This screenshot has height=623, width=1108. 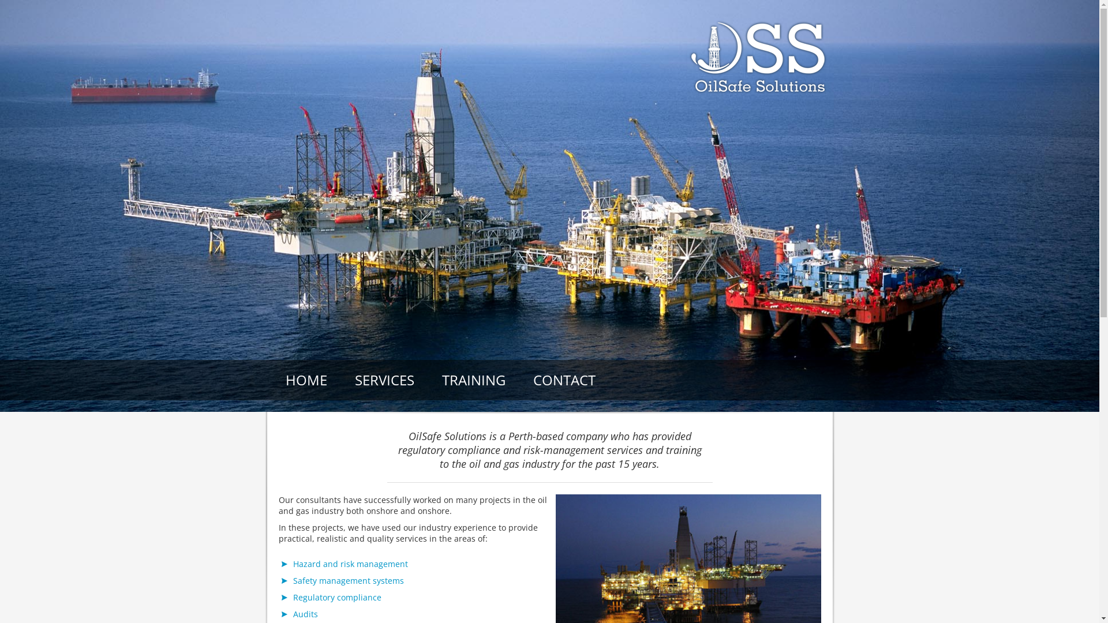 What do you see at coordinates (306, 614) in the screenshot?
I see `Audits` at bounding box center [306, 614].